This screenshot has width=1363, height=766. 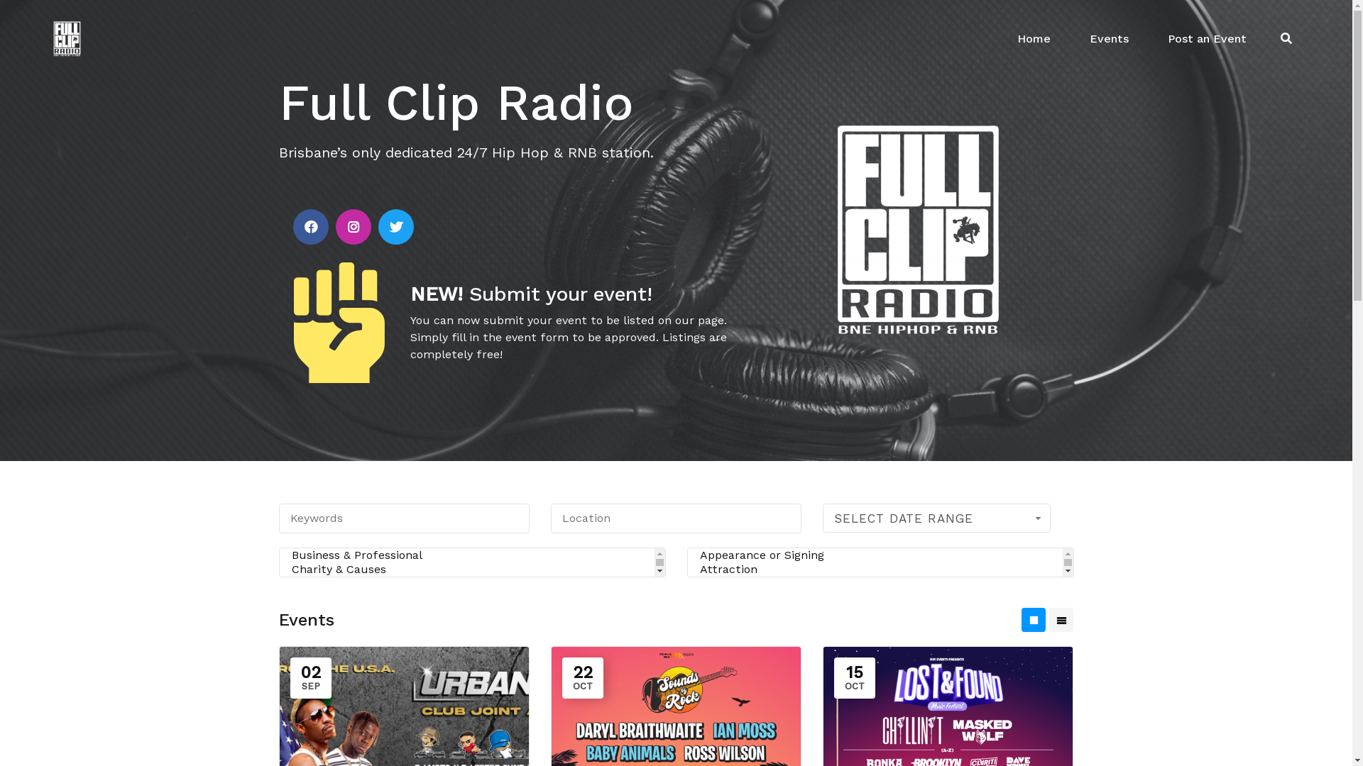 I want to click on Events List View, so click(x=1061, y=620).